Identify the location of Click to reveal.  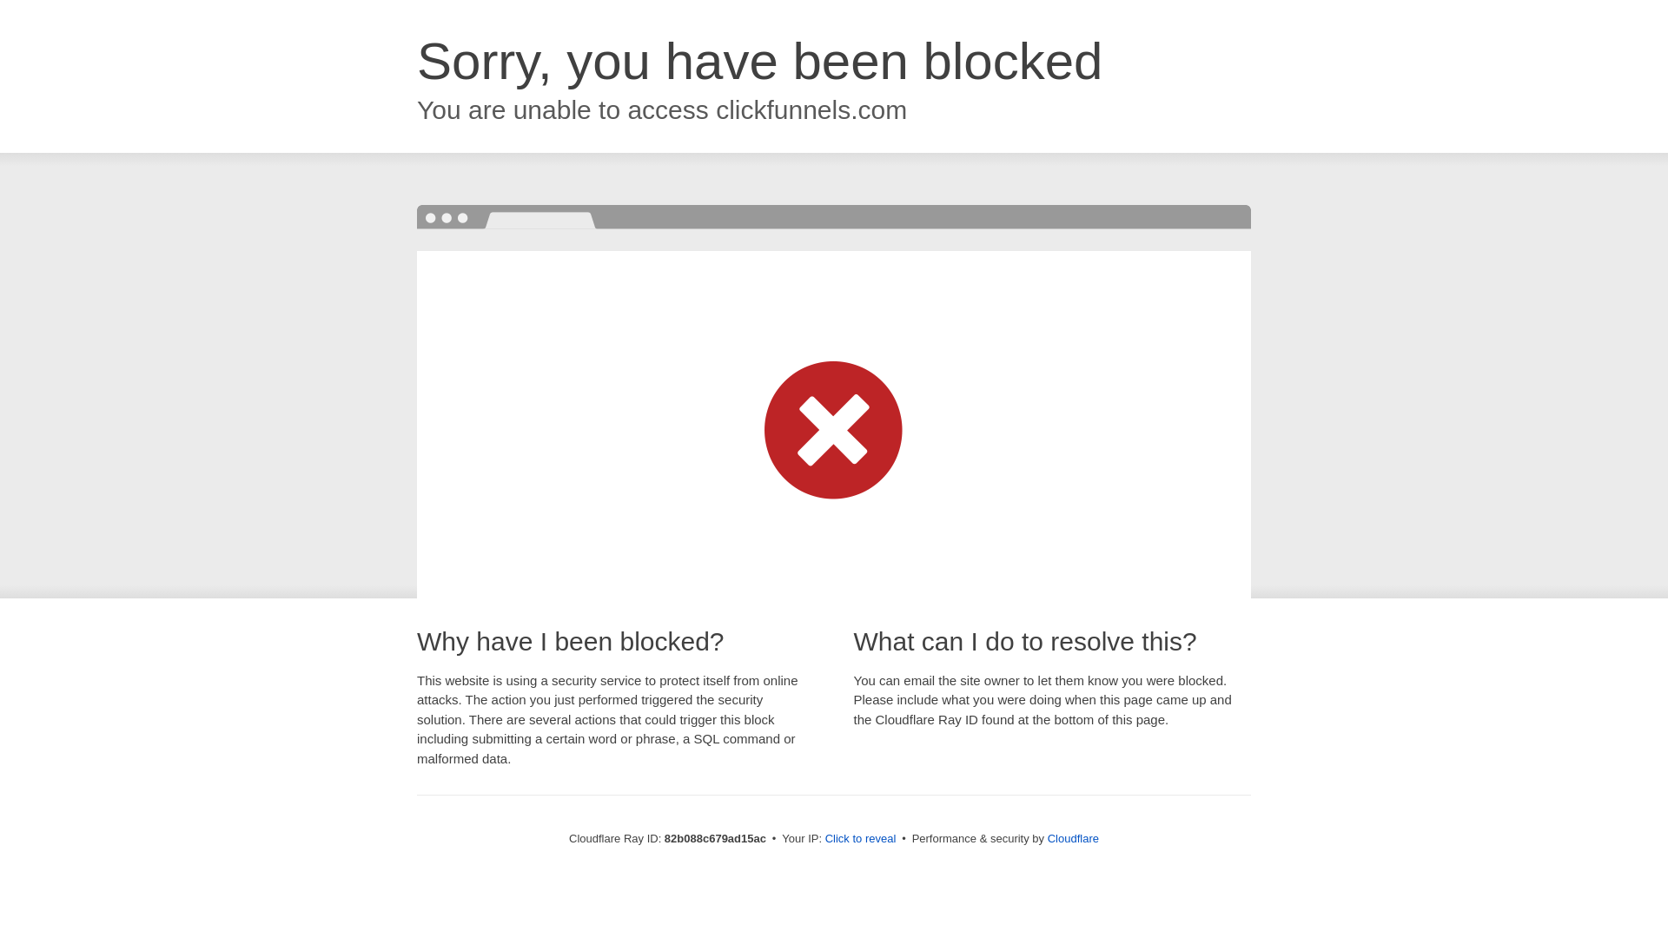
(861, 839).